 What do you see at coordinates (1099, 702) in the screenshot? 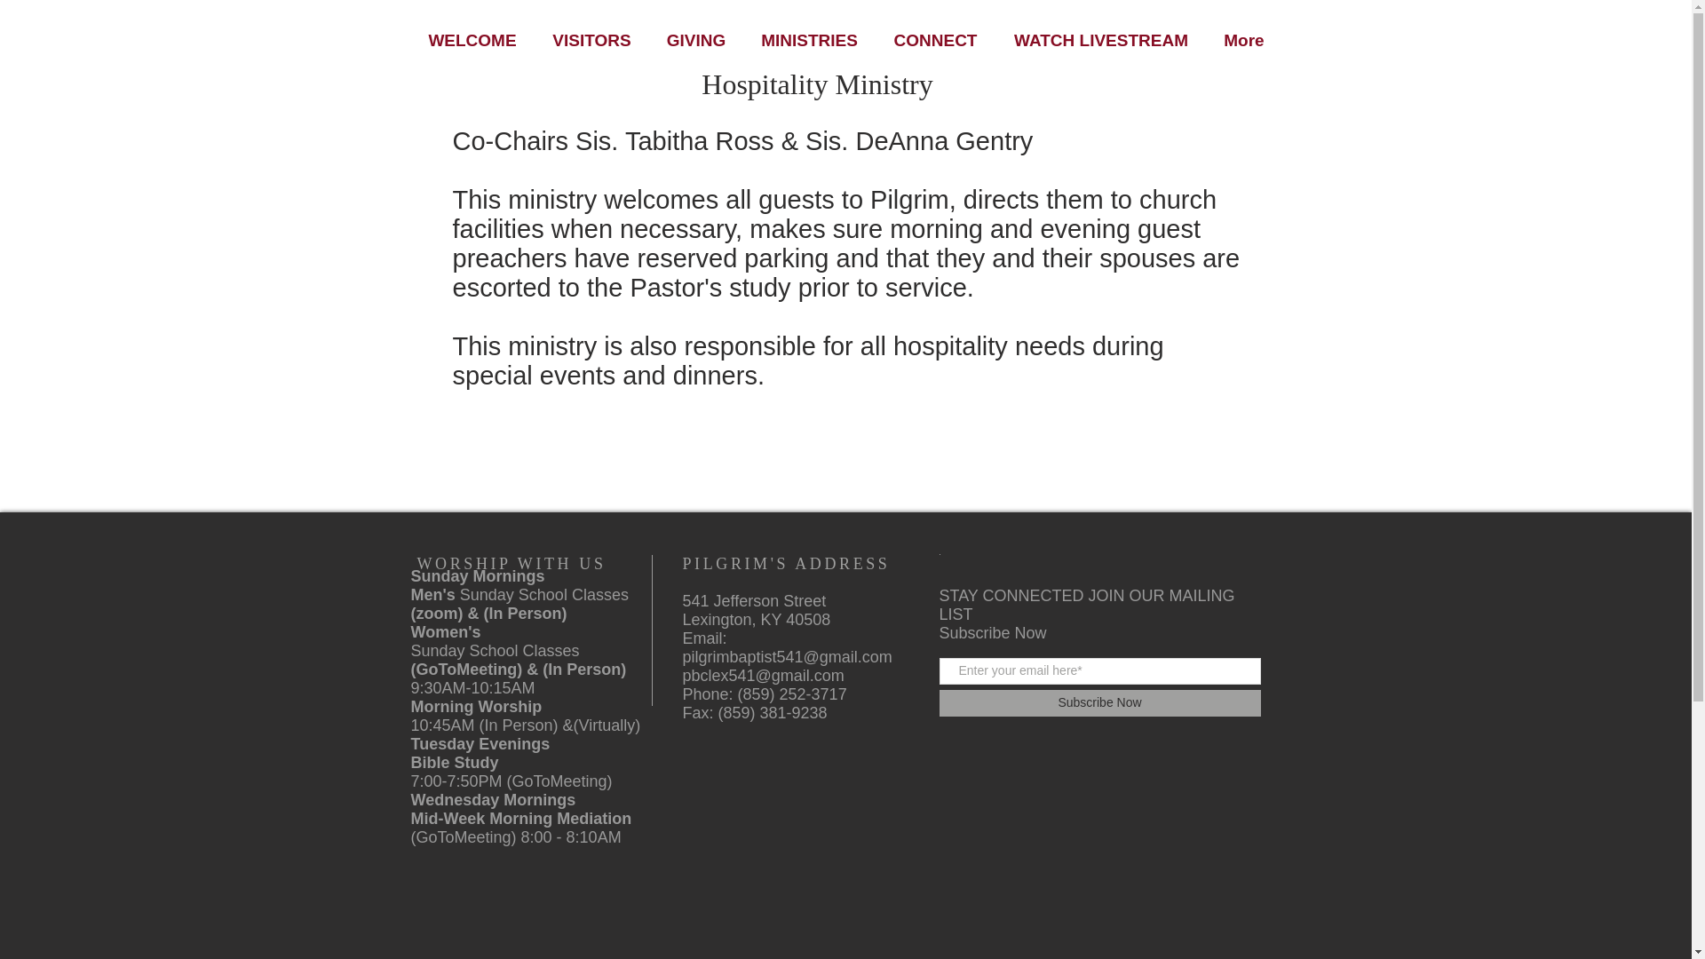
I see `Subscribe Now` at bounding box center [1099, 702].